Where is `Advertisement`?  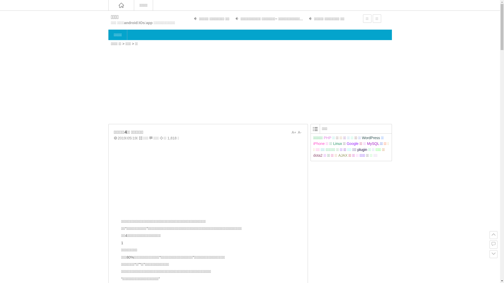 Advertisement is located at coordinates (208, 179).